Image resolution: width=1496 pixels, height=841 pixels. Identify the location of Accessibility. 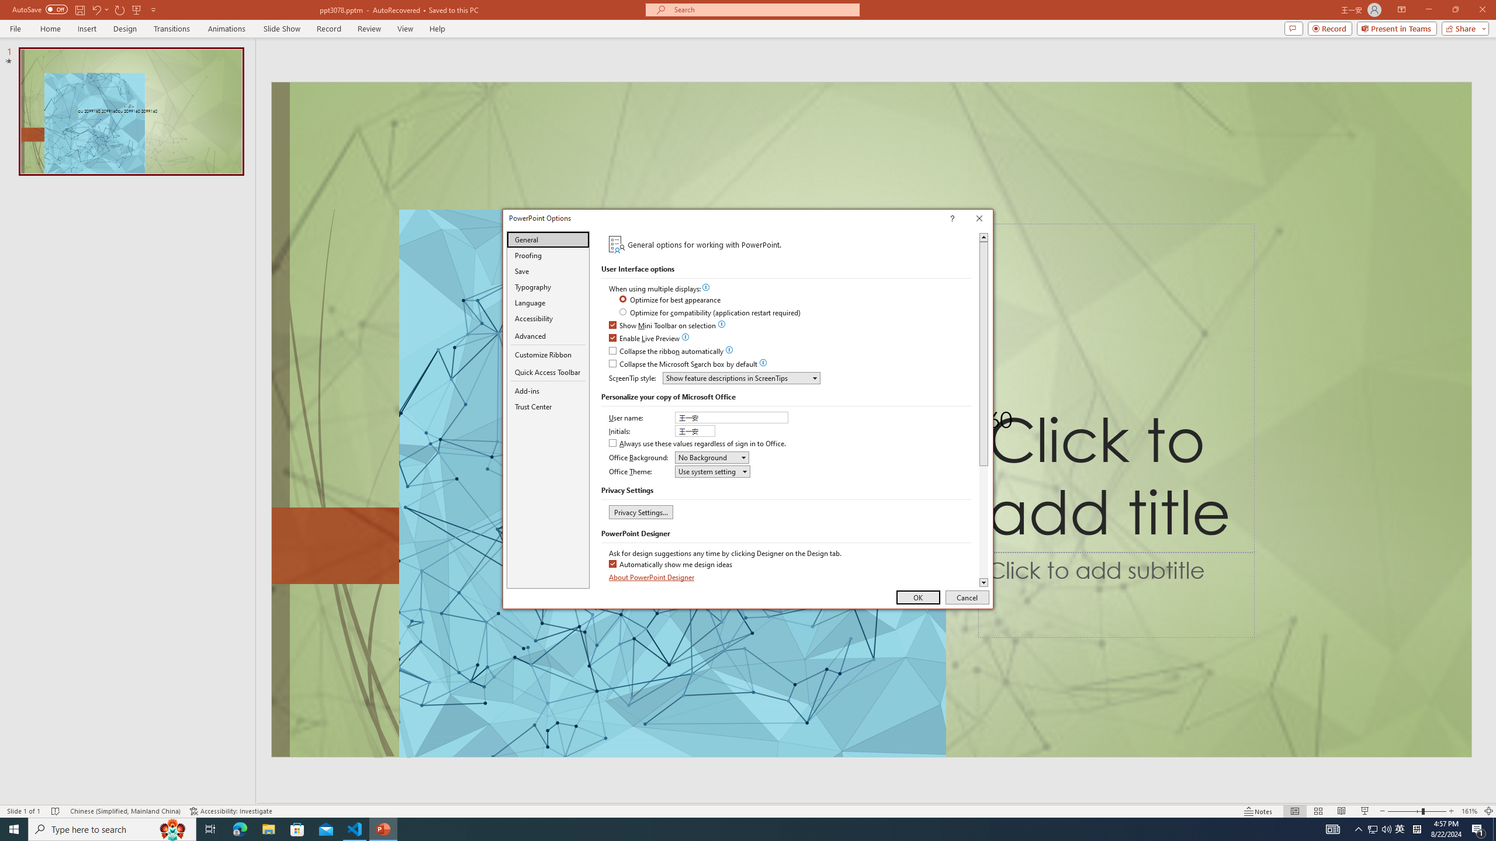
(548, 318).